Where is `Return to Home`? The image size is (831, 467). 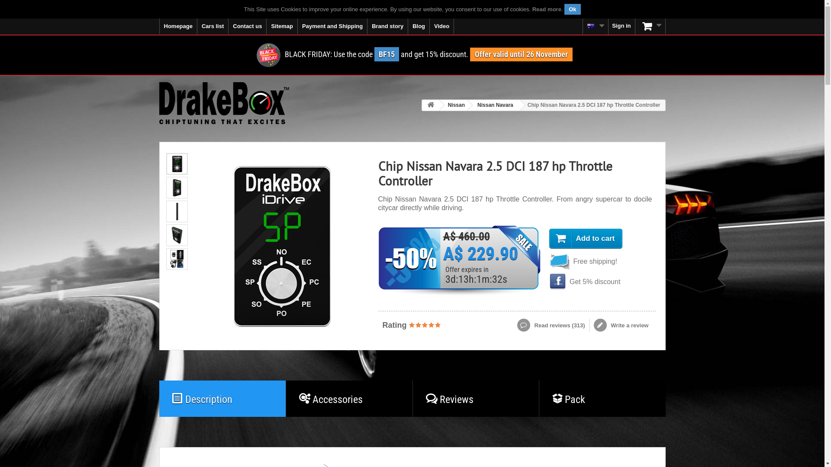 Return to Home is located at coordinates (430, 106).